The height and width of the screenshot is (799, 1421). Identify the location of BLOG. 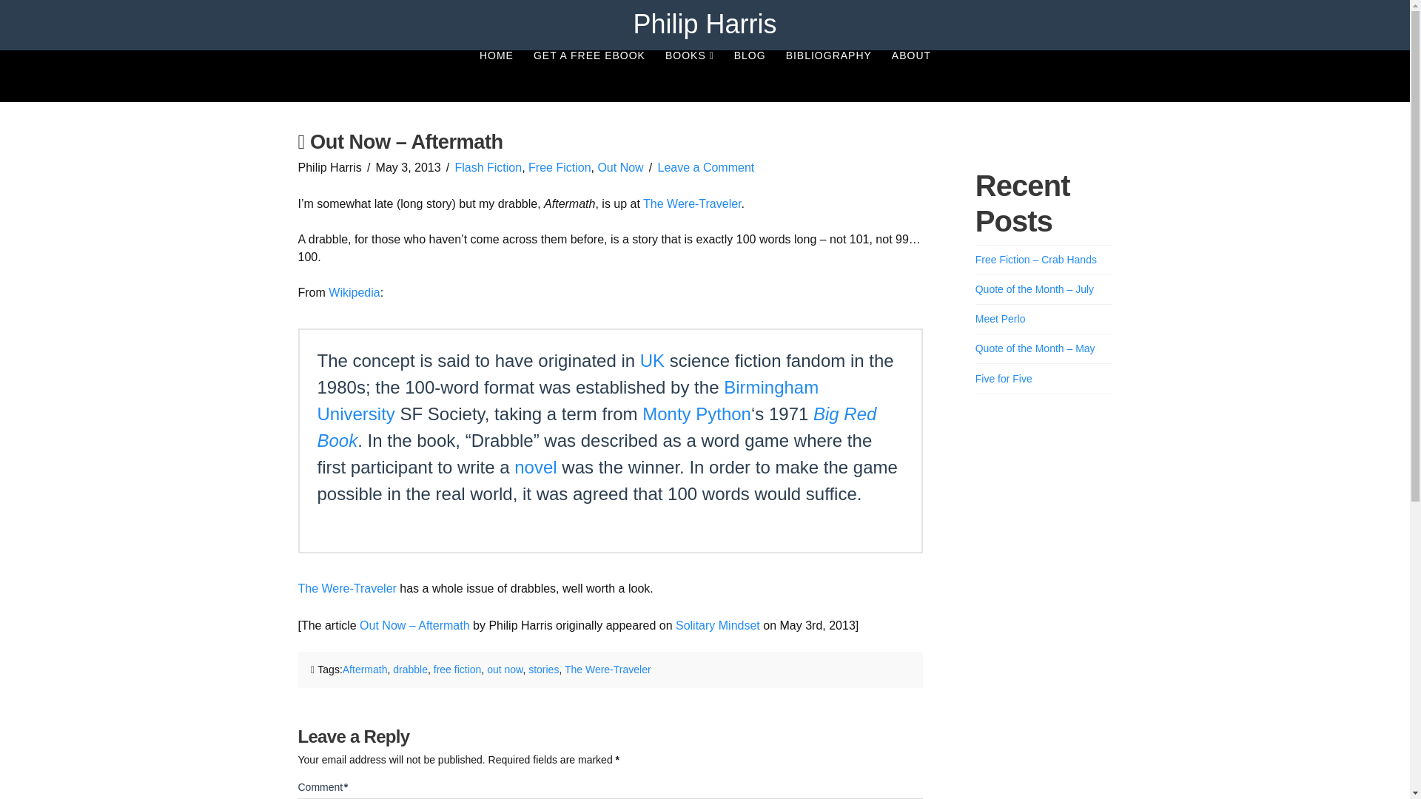
(749, 76).